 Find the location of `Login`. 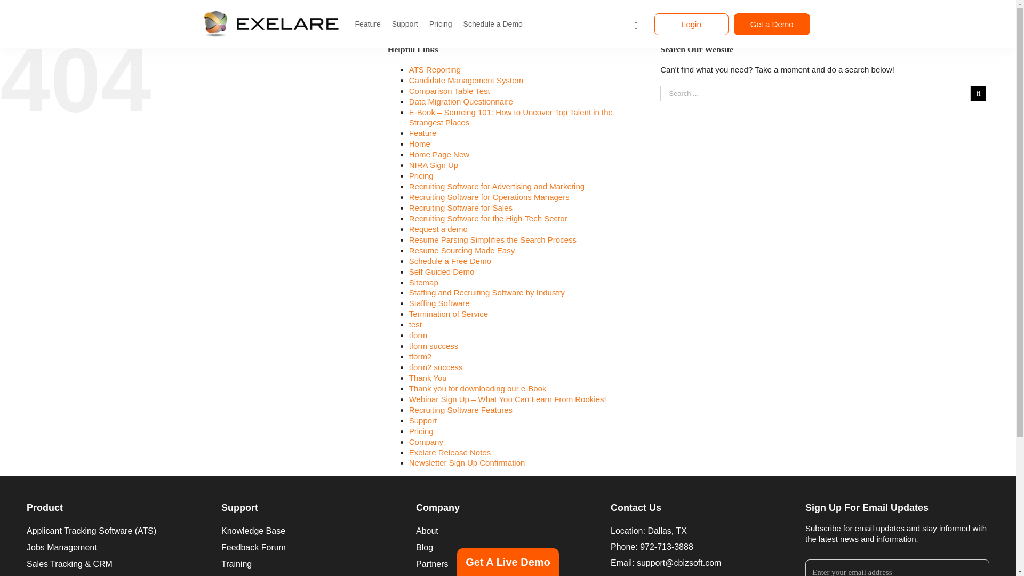

Login is located at coordinates (691, 23).